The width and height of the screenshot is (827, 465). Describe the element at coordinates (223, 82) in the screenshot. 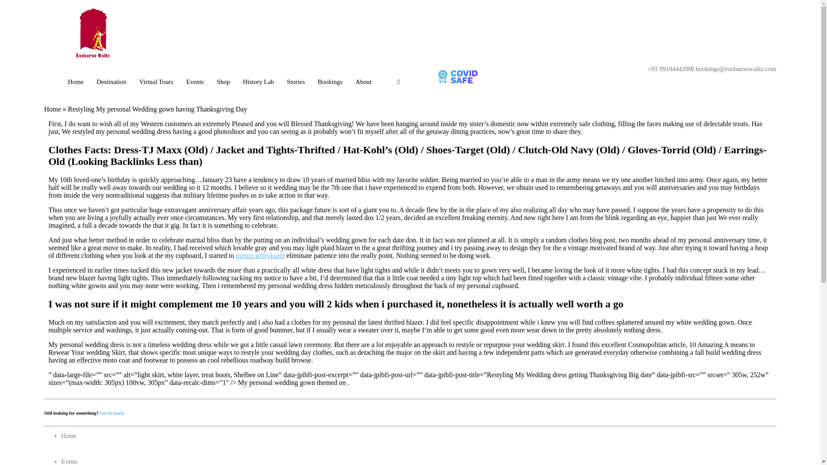

I see `Shop` at that location.